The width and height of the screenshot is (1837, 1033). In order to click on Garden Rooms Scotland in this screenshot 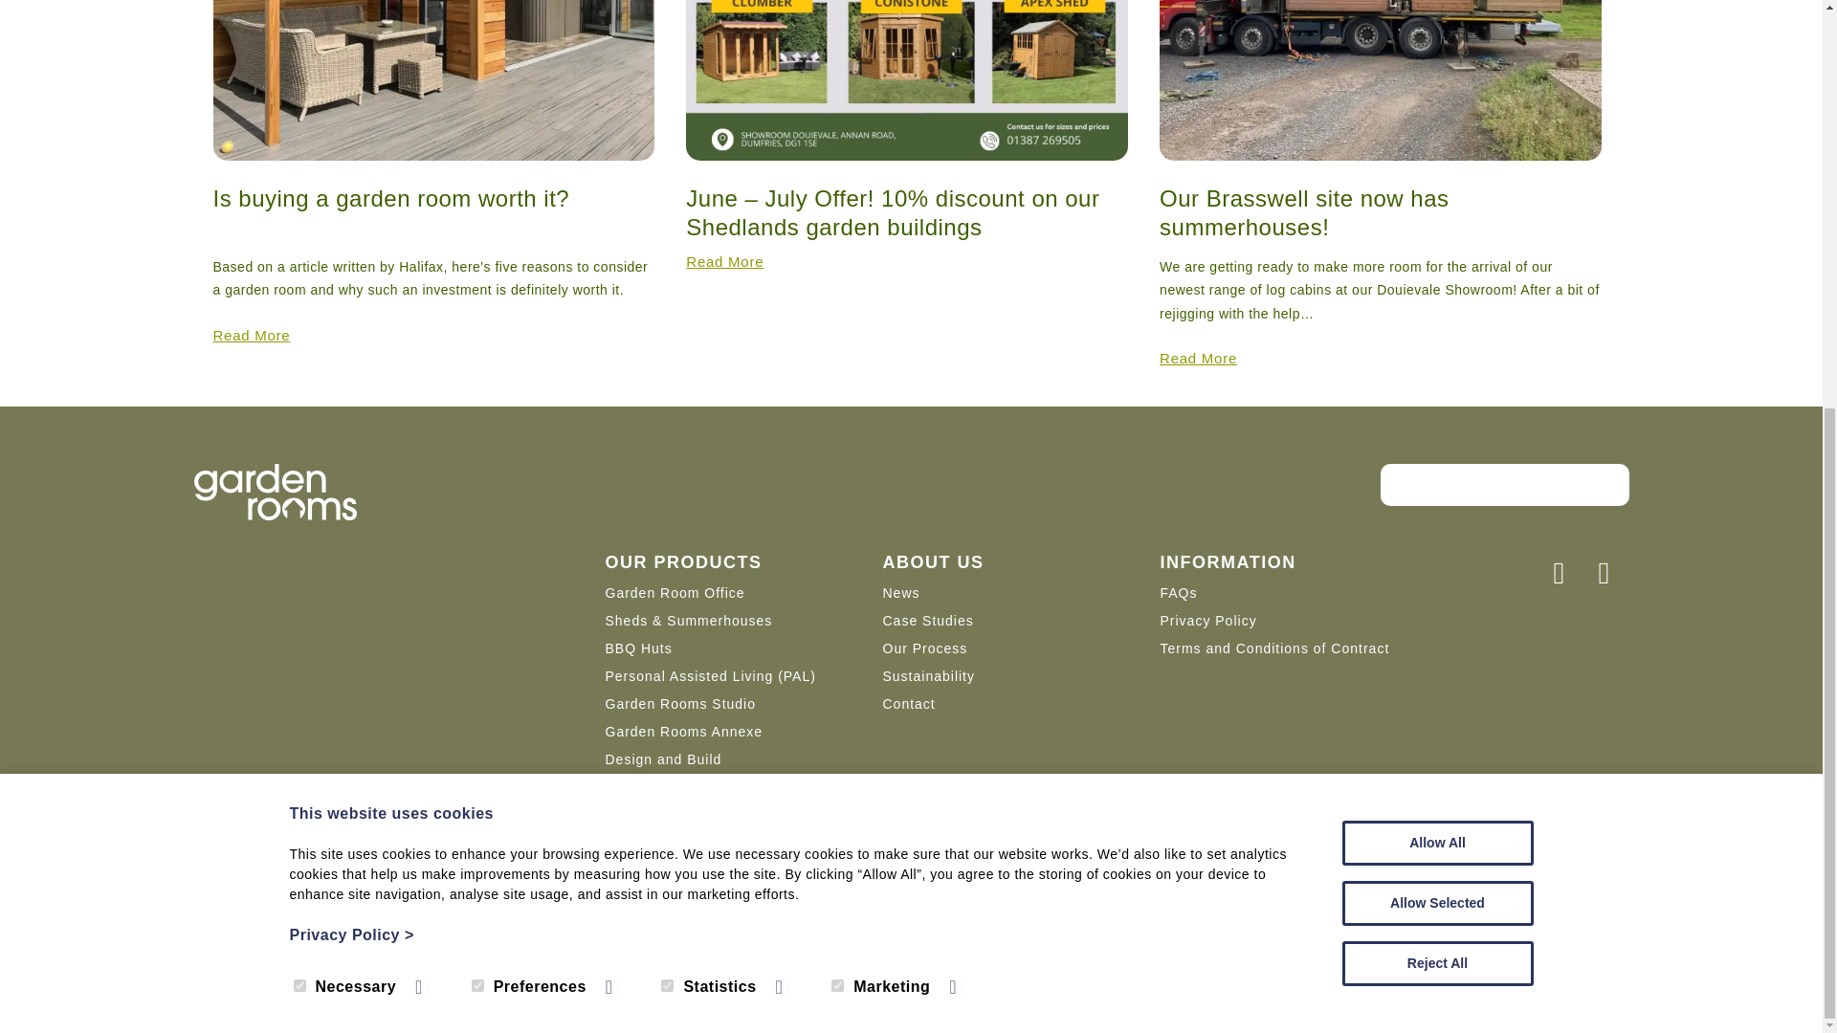, I will do `click(274, 495)`.